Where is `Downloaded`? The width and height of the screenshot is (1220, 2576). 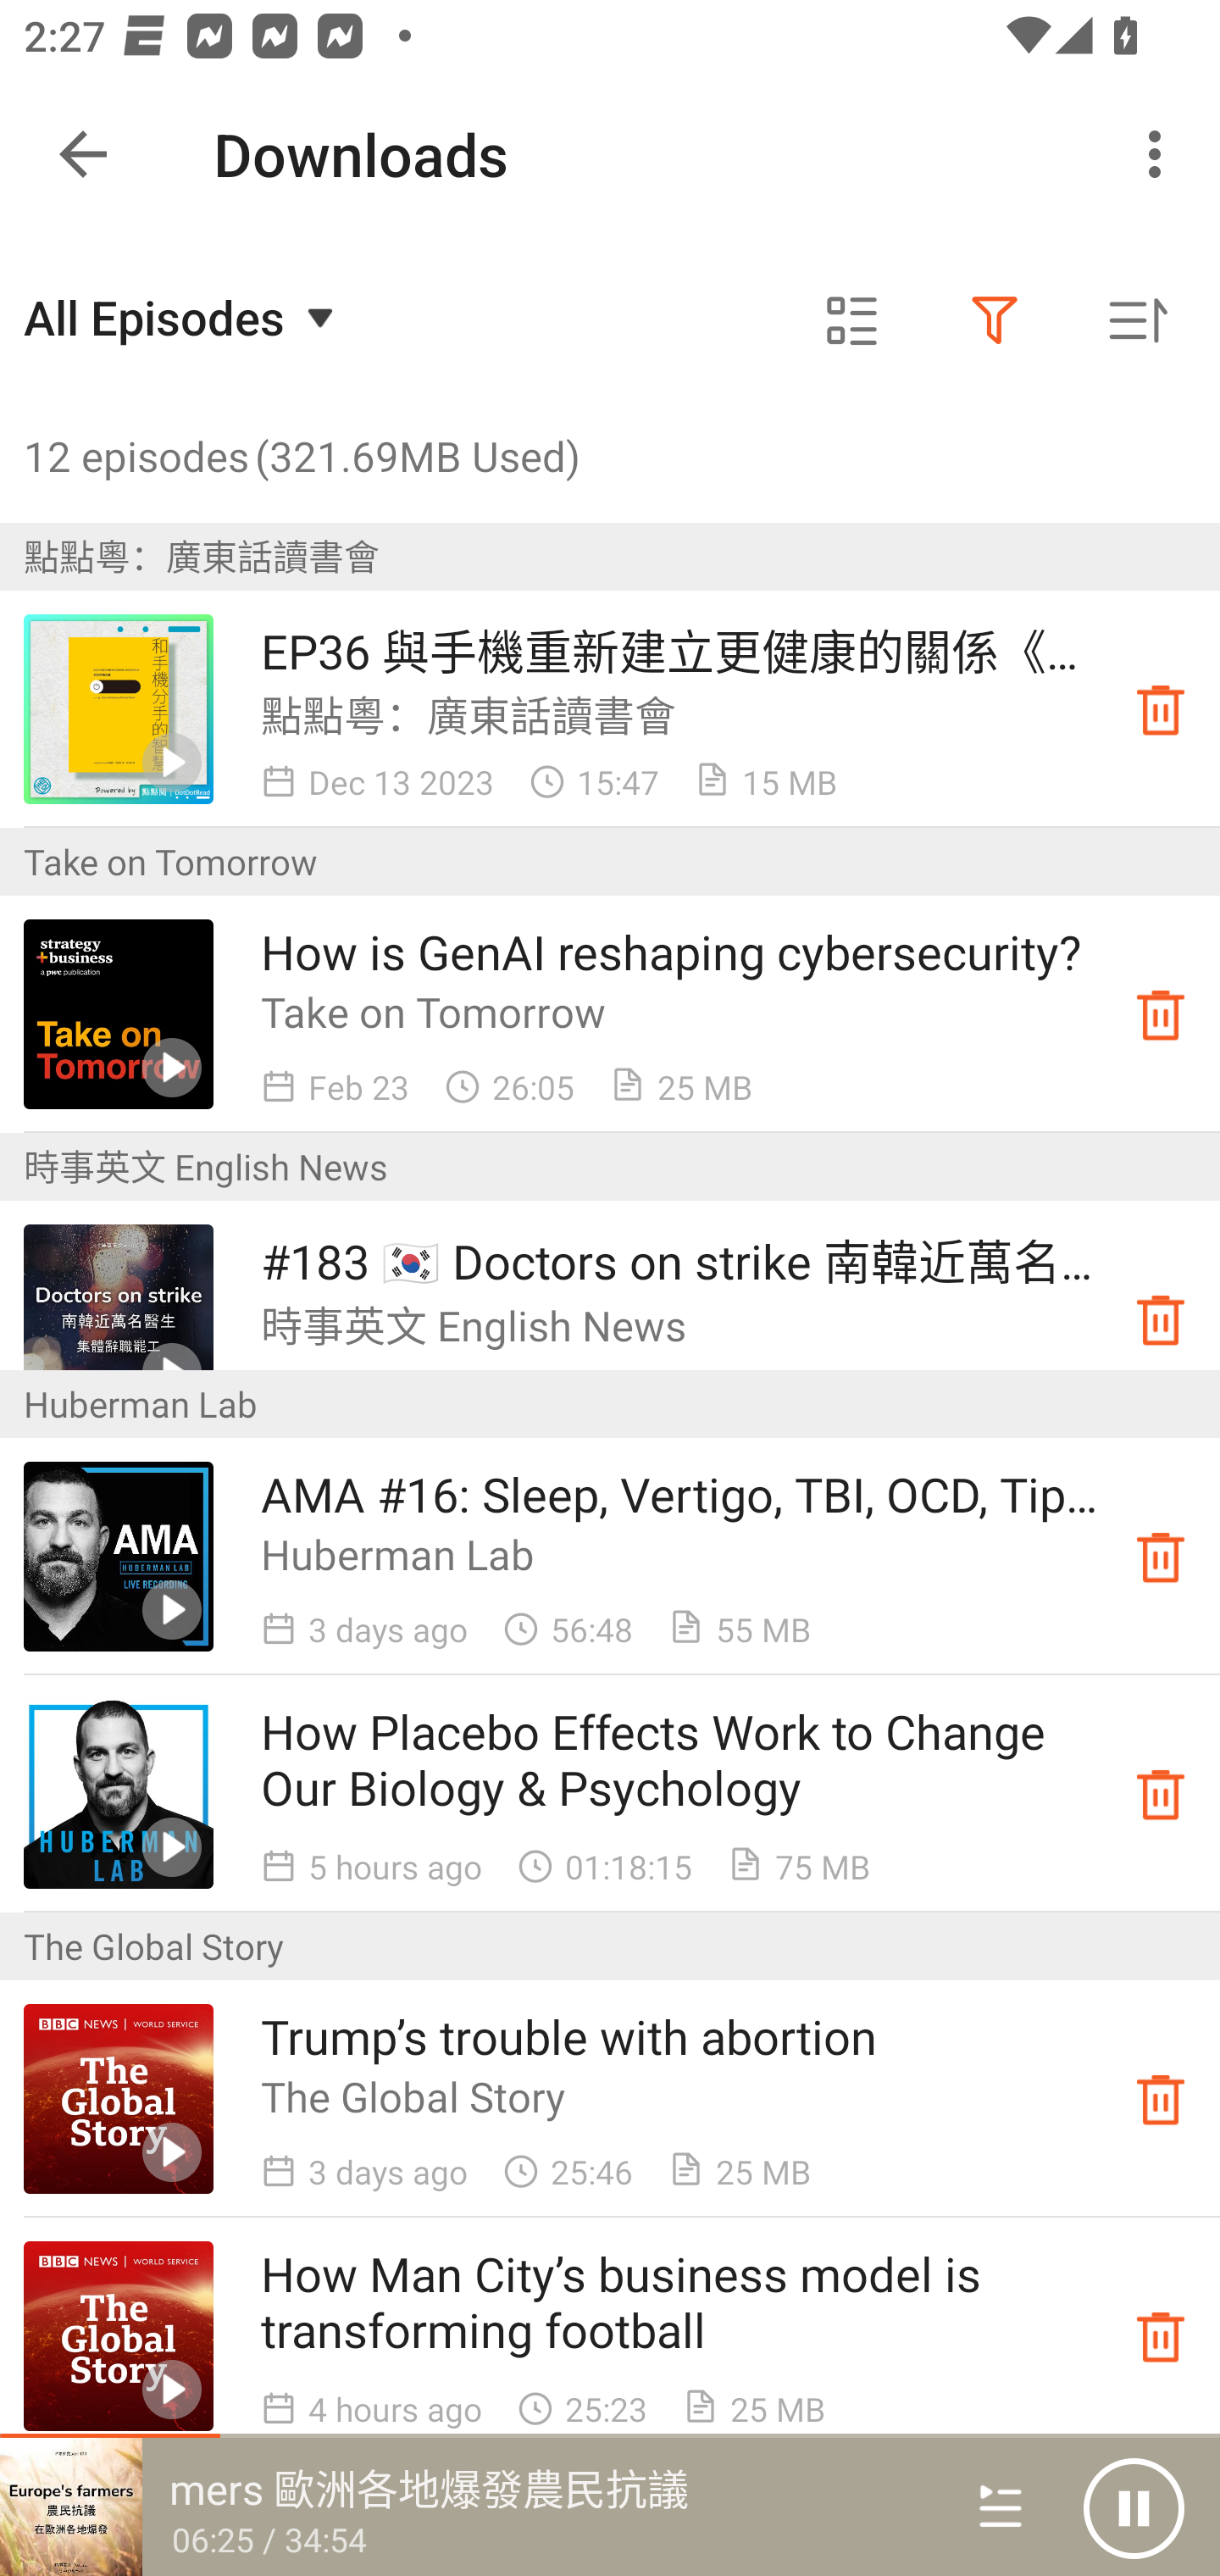
Downloaded is located at coordinates (1161, 2335).